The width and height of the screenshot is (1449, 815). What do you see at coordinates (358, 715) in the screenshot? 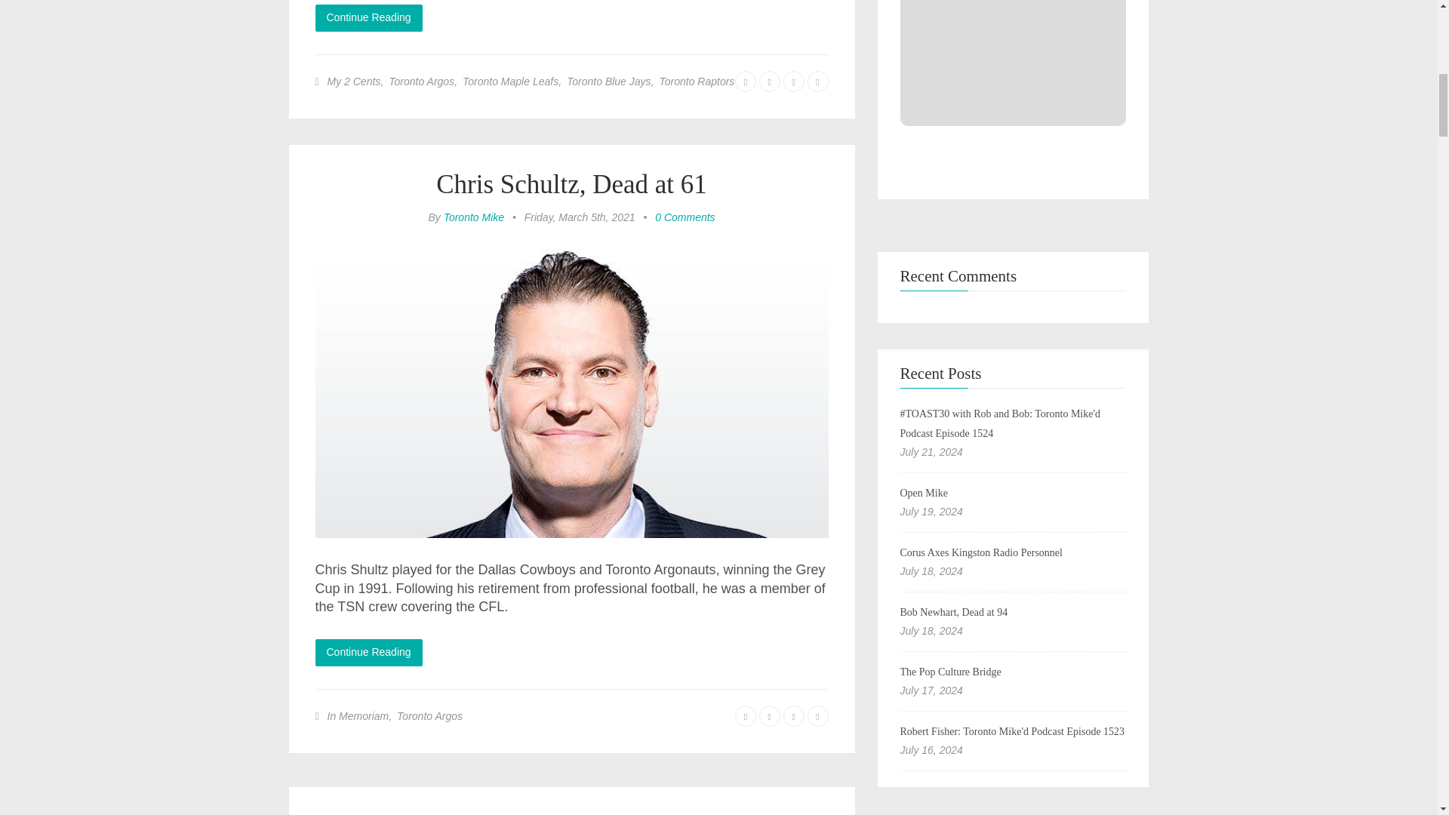
I see `In Memoriam` at bounding box center [358, 715].